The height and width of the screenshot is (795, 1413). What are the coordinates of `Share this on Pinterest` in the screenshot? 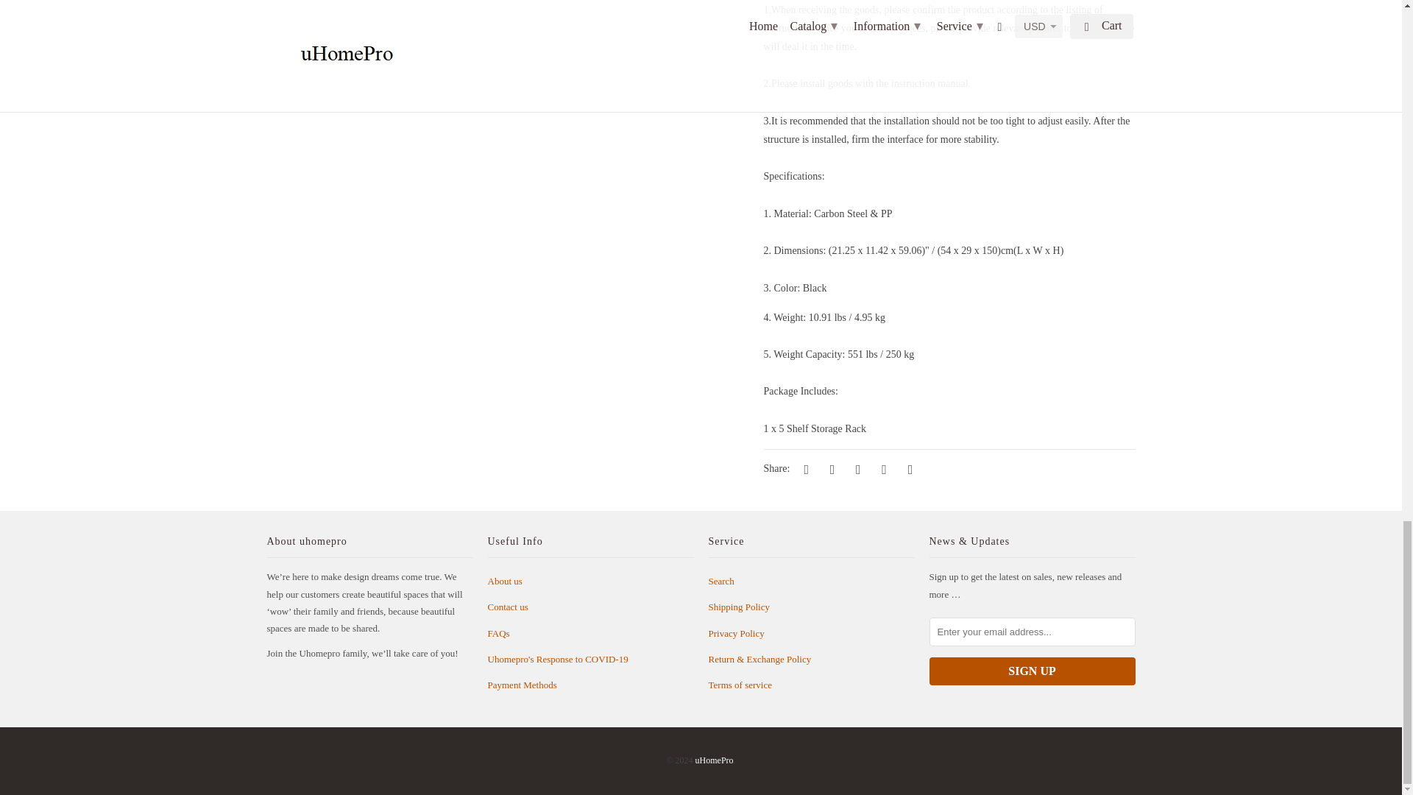 It's located at (855, 468).